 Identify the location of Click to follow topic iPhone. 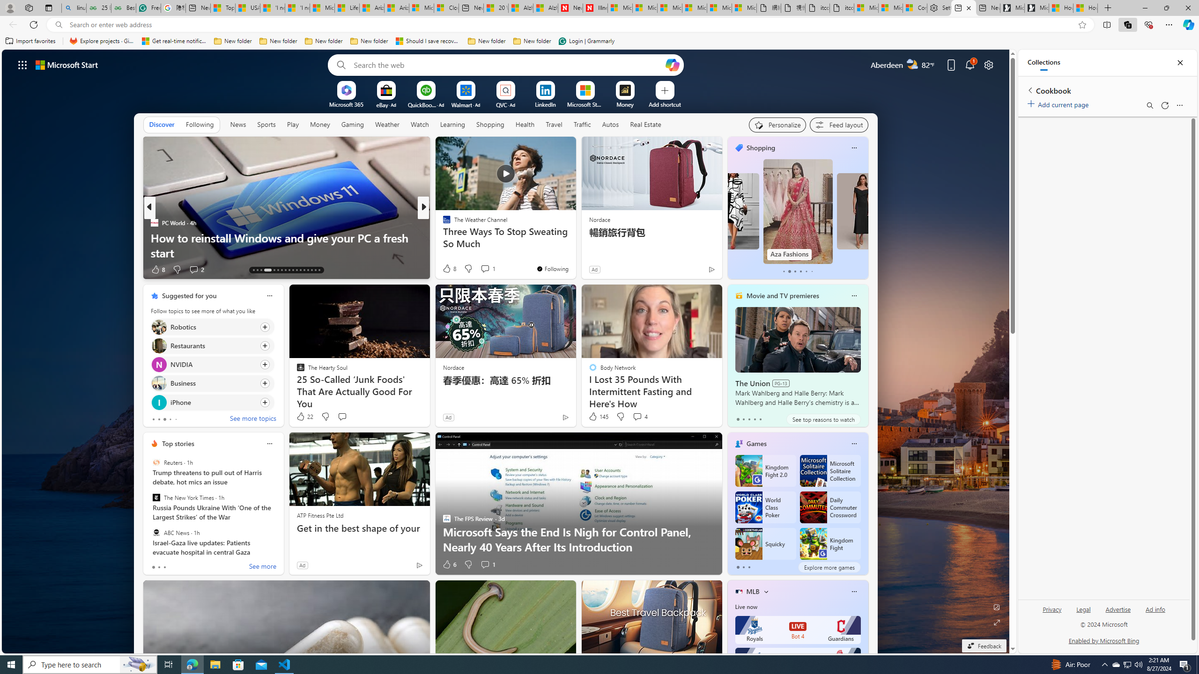
(212, 402).